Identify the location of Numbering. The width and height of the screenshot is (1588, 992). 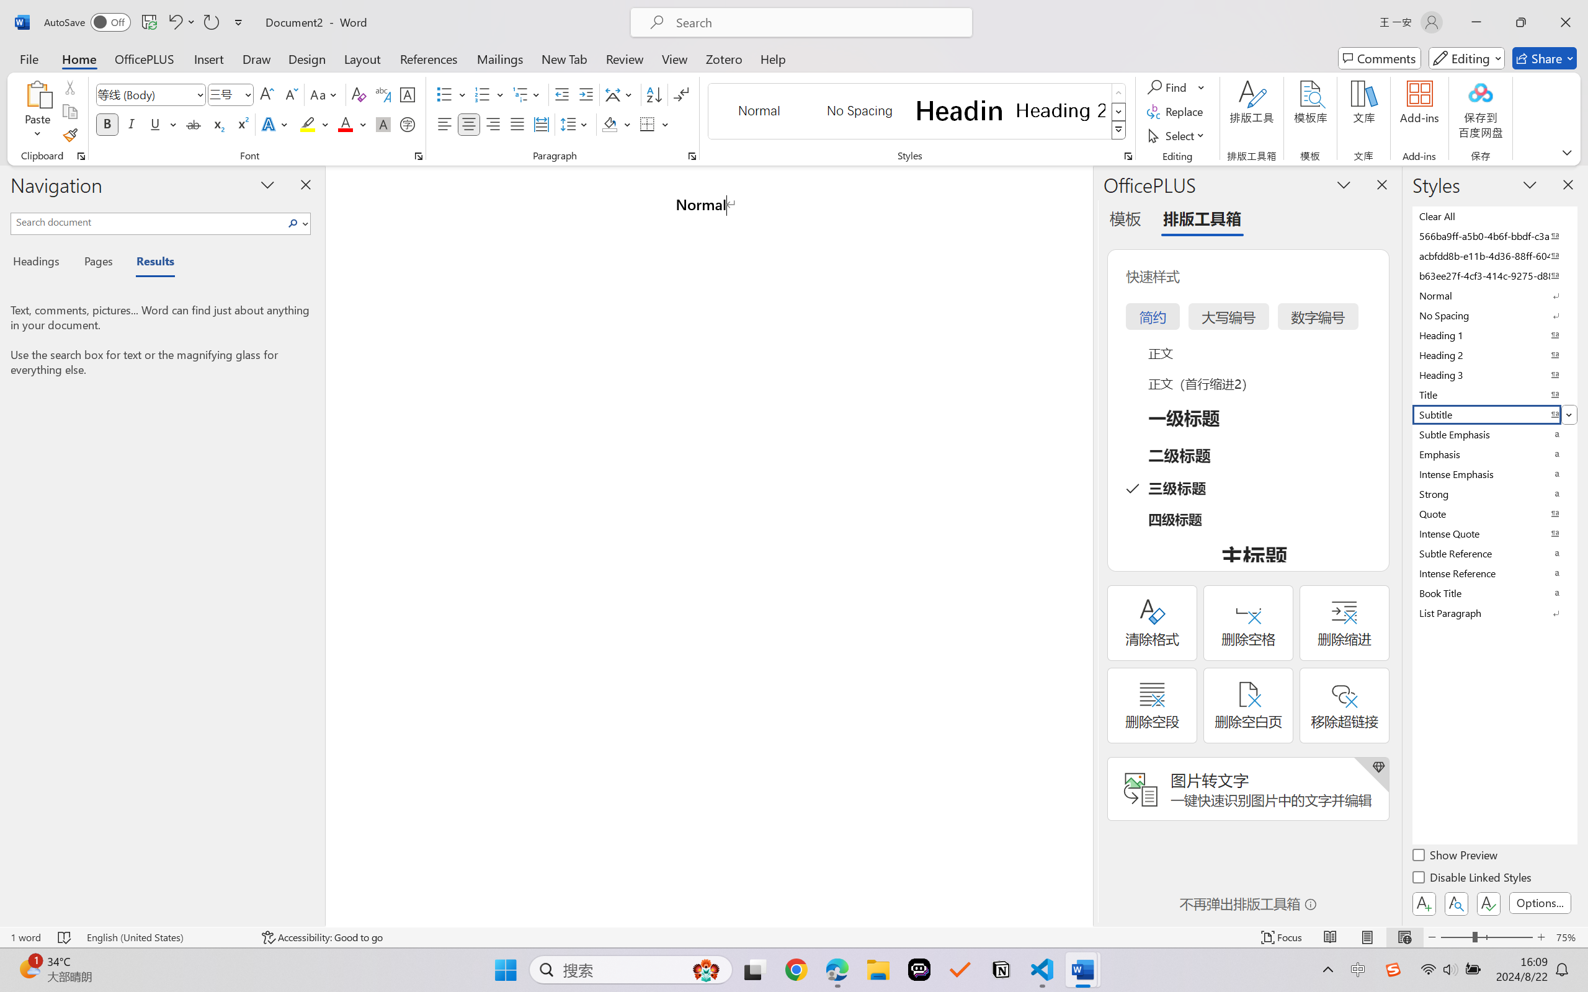
(490, 94).